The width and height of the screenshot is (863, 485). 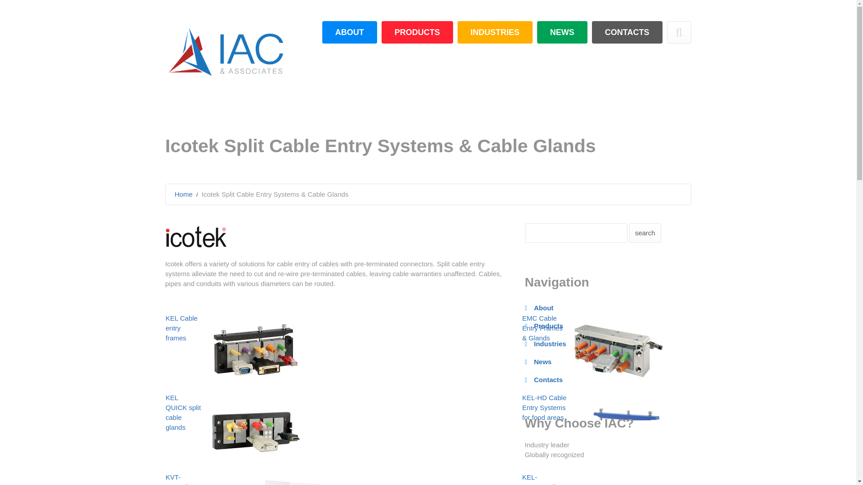 What do you see at coordinates (417, 32) in the screenshot?
I see `PRODUCTS` at bounding box center [417, 32].